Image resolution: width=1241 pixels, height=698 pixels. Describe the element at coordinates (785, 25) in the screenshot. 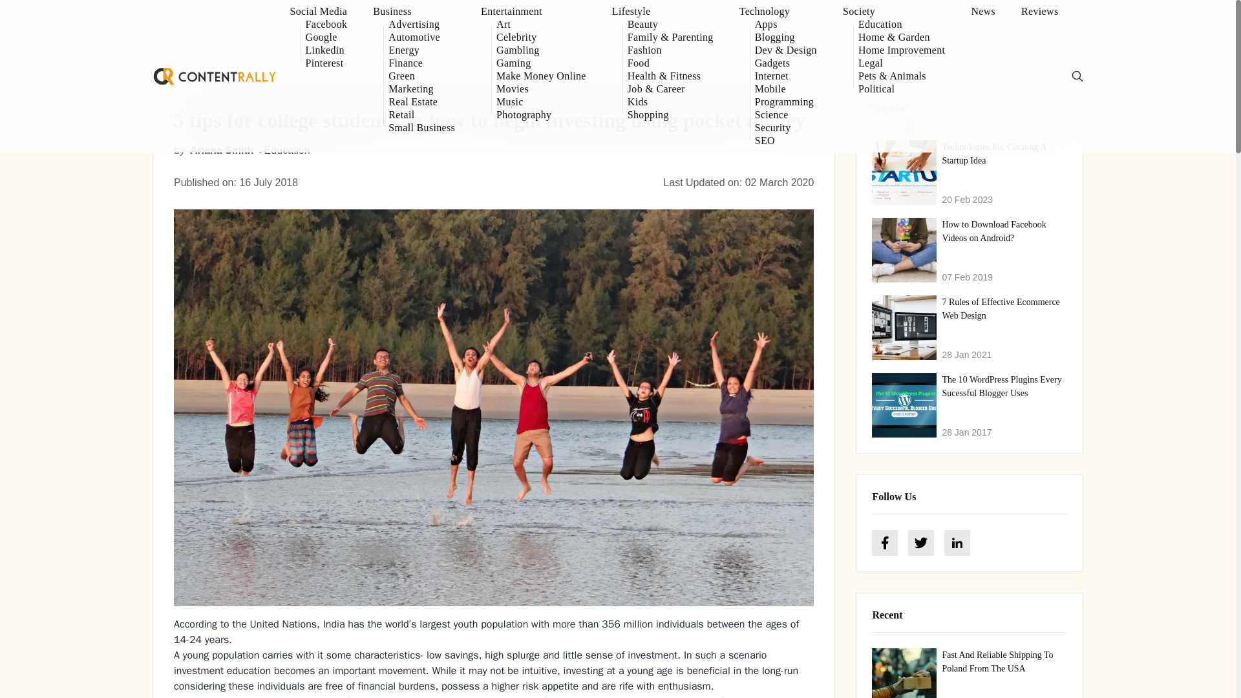

I see `Apps` at that location.